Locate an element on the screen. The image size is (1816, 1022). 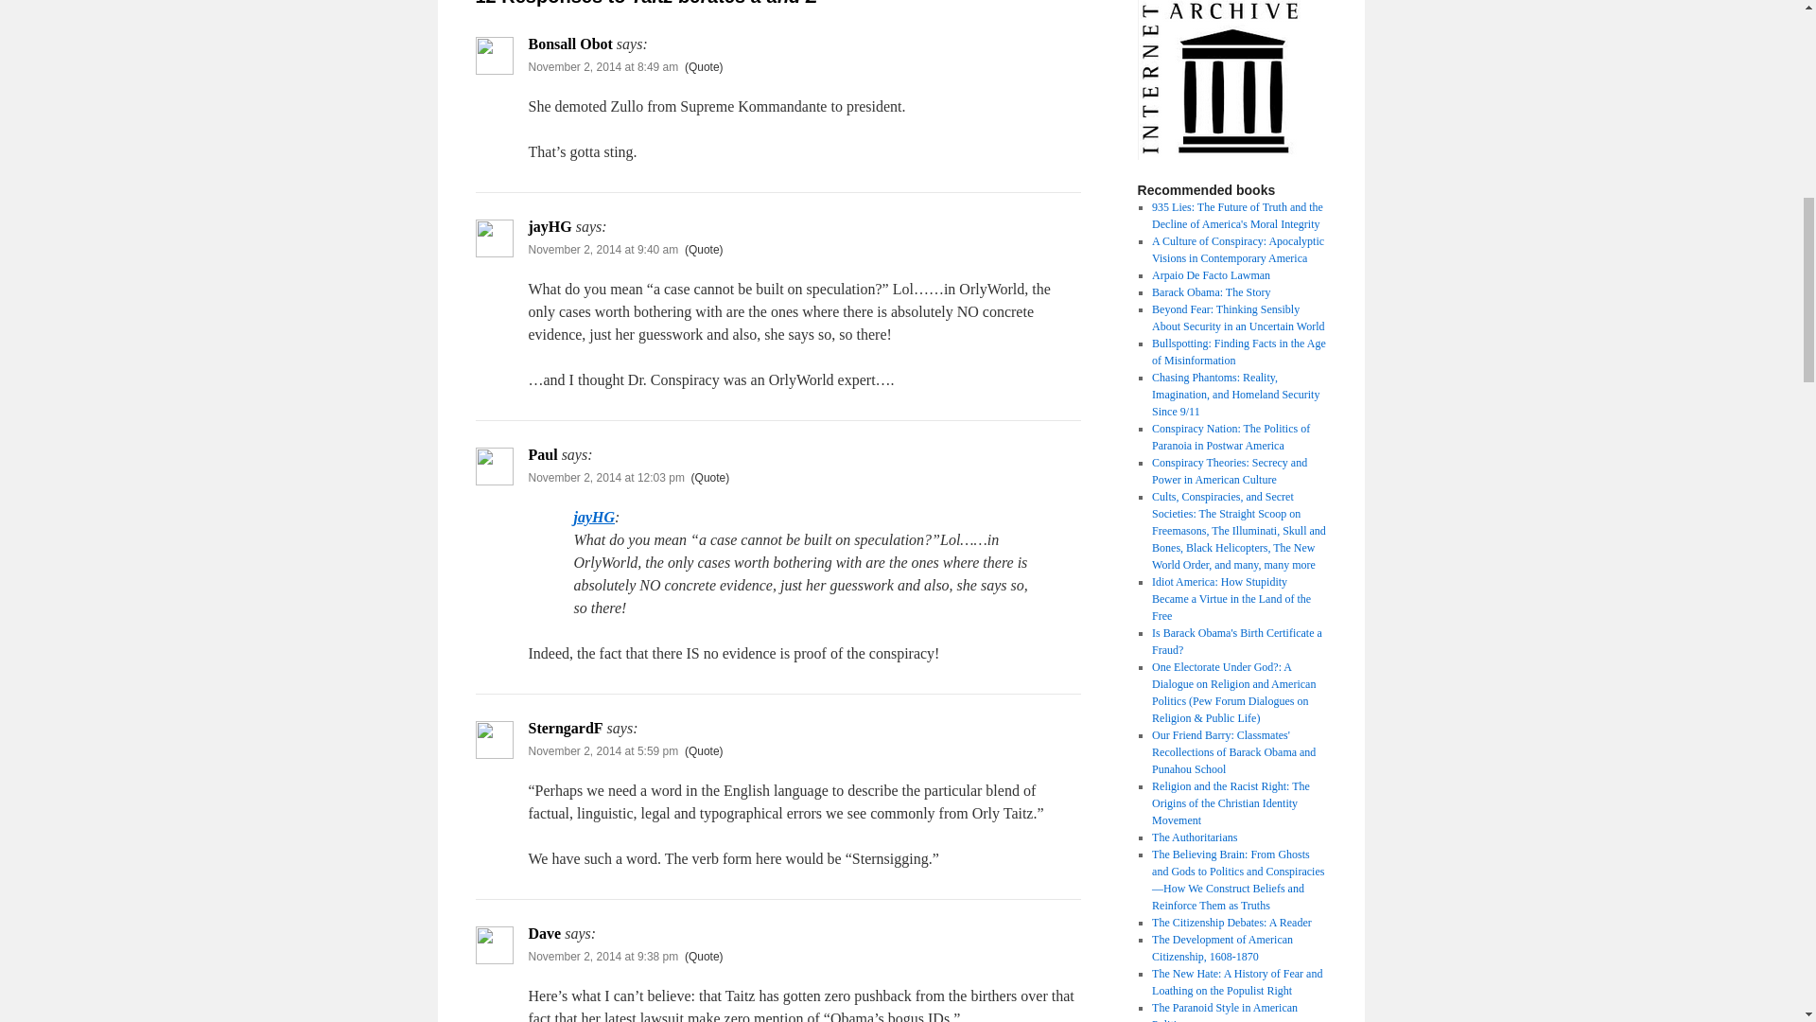
jayHG is located at coordinates (594, 517).